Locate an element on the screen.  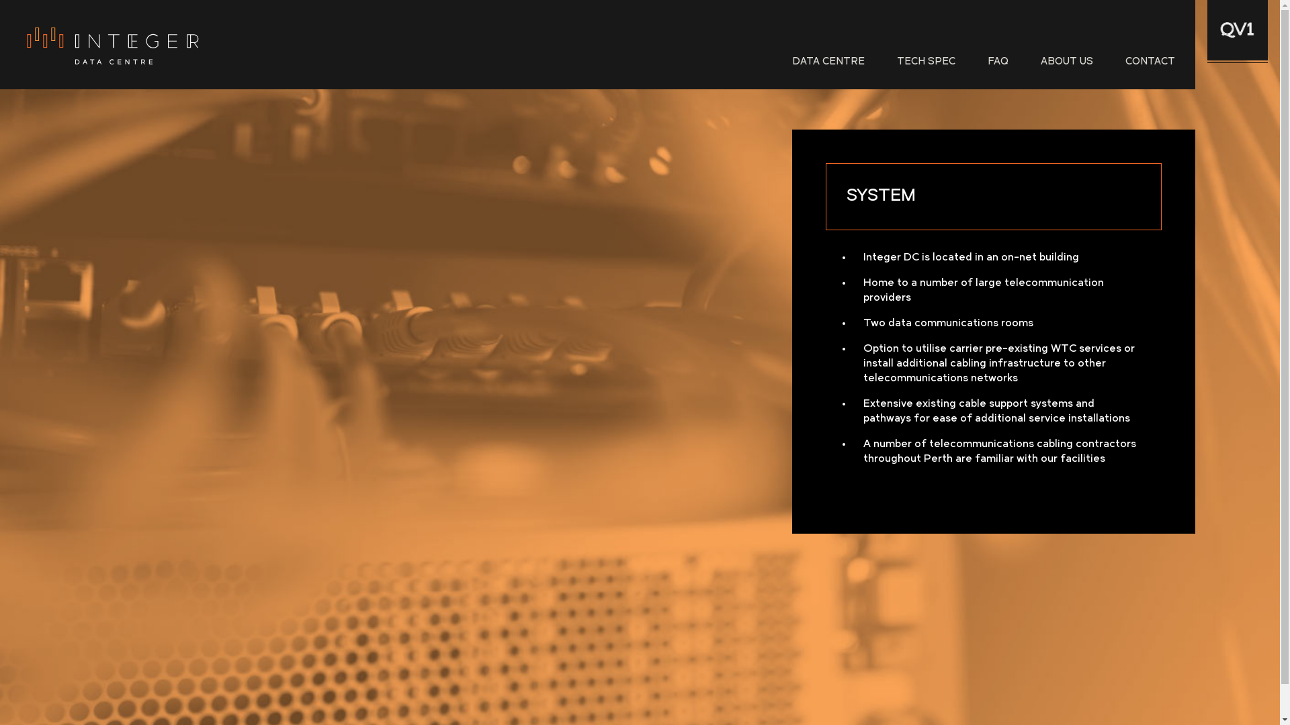
TECH SPEC is located at coordinates (926, 62).